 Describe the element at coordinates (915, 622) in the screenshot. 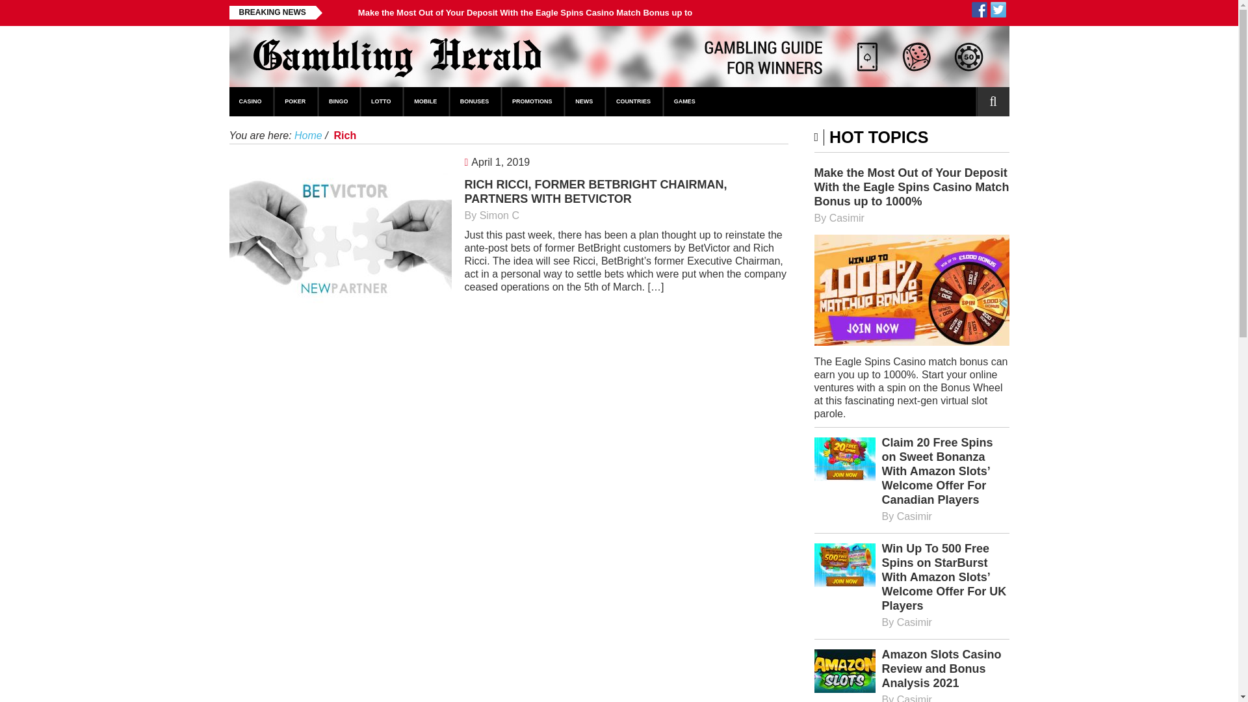

I see `Posts by Casimir` at that location.